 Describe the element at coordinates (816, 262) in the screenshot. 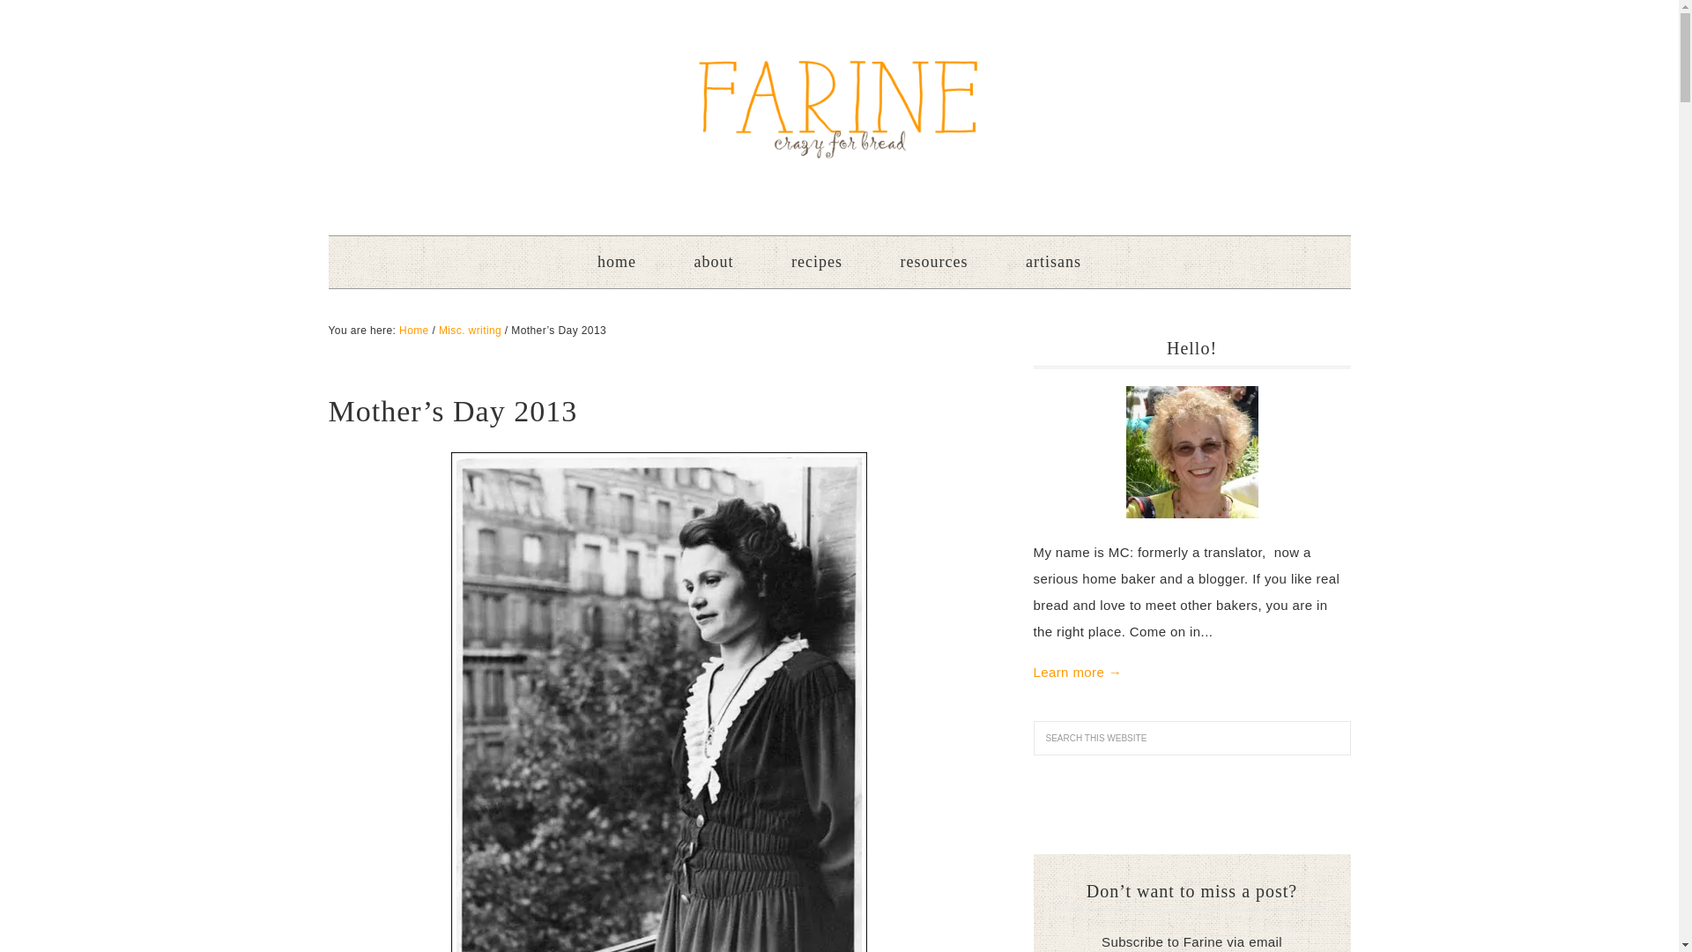

I see `recipes` at that location.